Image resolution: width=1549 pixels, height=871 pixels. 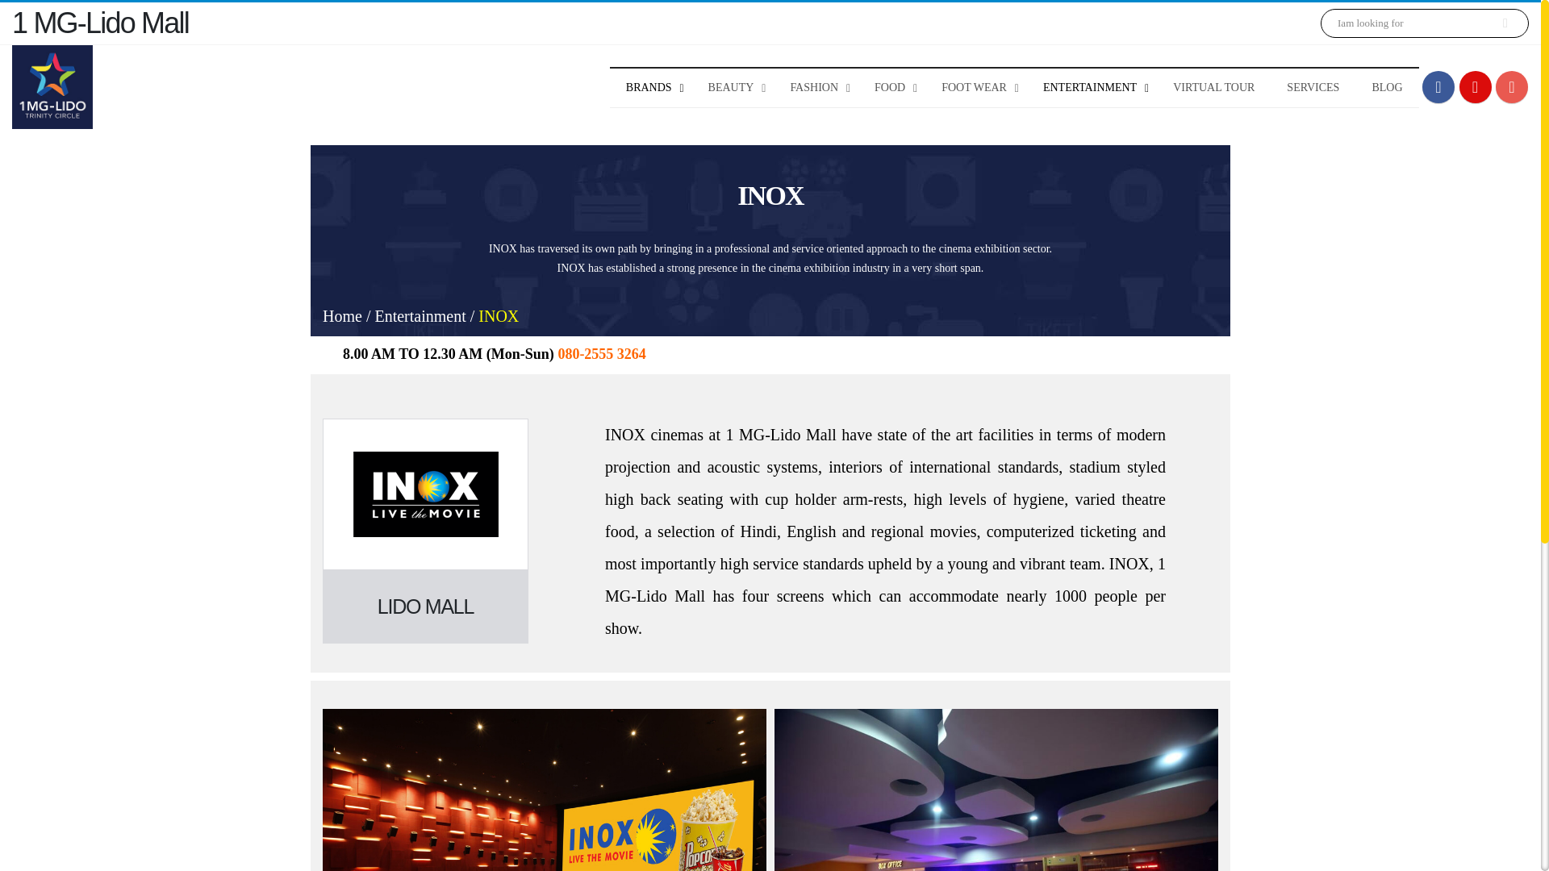 I want to click on inox-logo, so click(x=426, y=494).